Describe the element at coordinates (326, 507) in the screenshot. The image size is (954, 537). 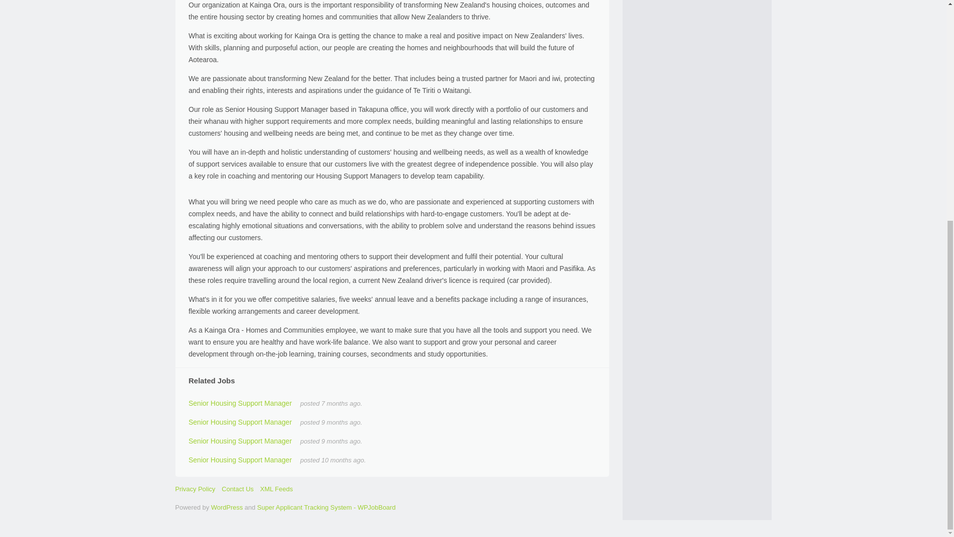
I see `Super Applicant Tracking System - WPJobBoard` at that location.